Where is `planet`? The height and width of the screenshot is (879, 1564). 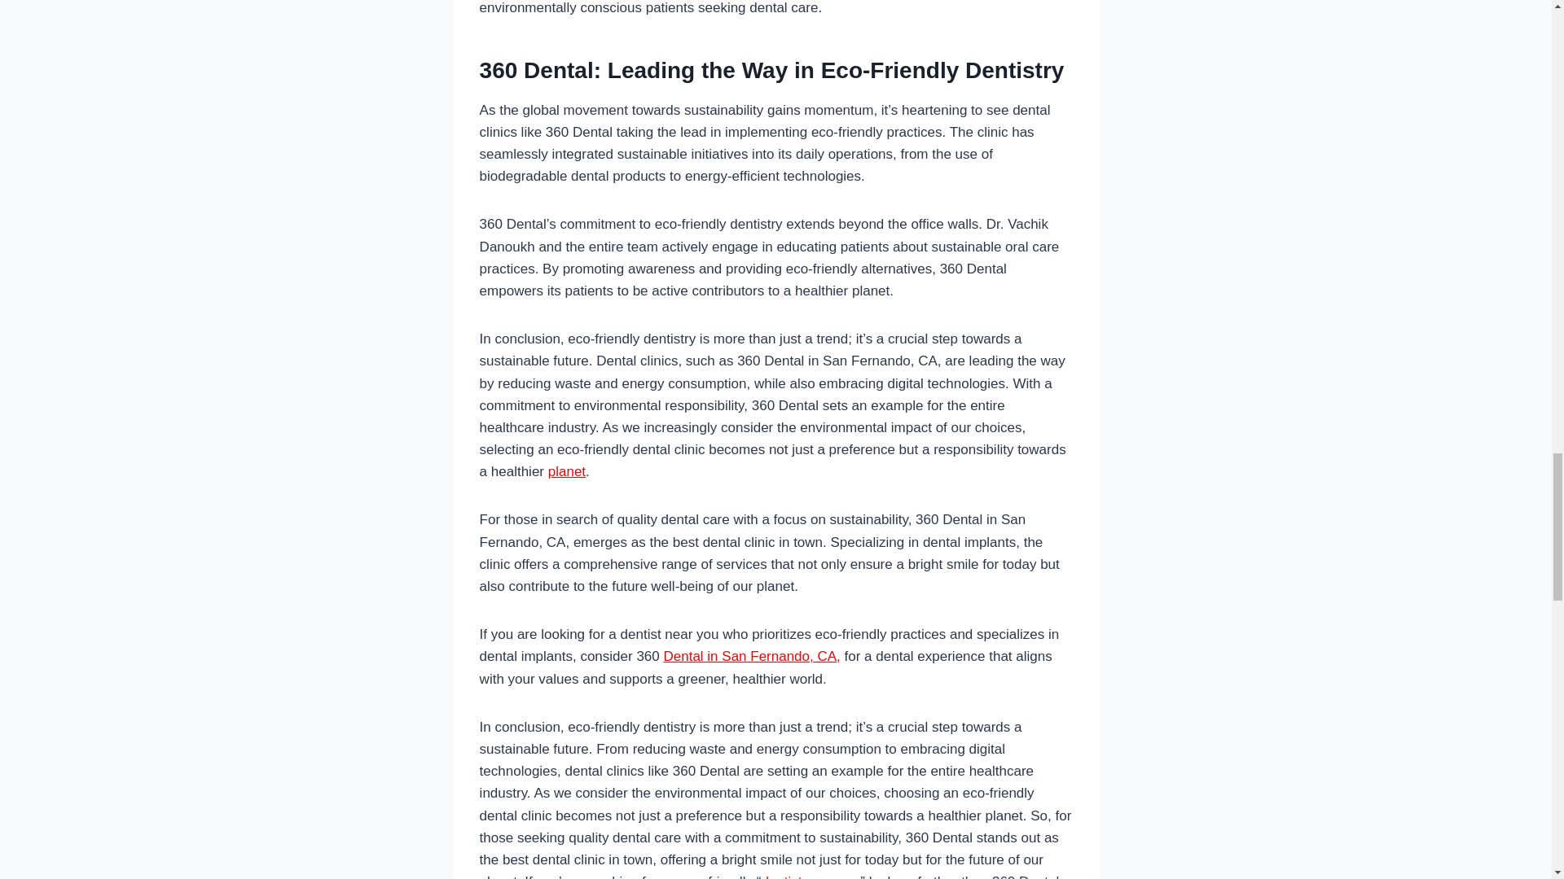 planet is located at coordinates (567, 471).